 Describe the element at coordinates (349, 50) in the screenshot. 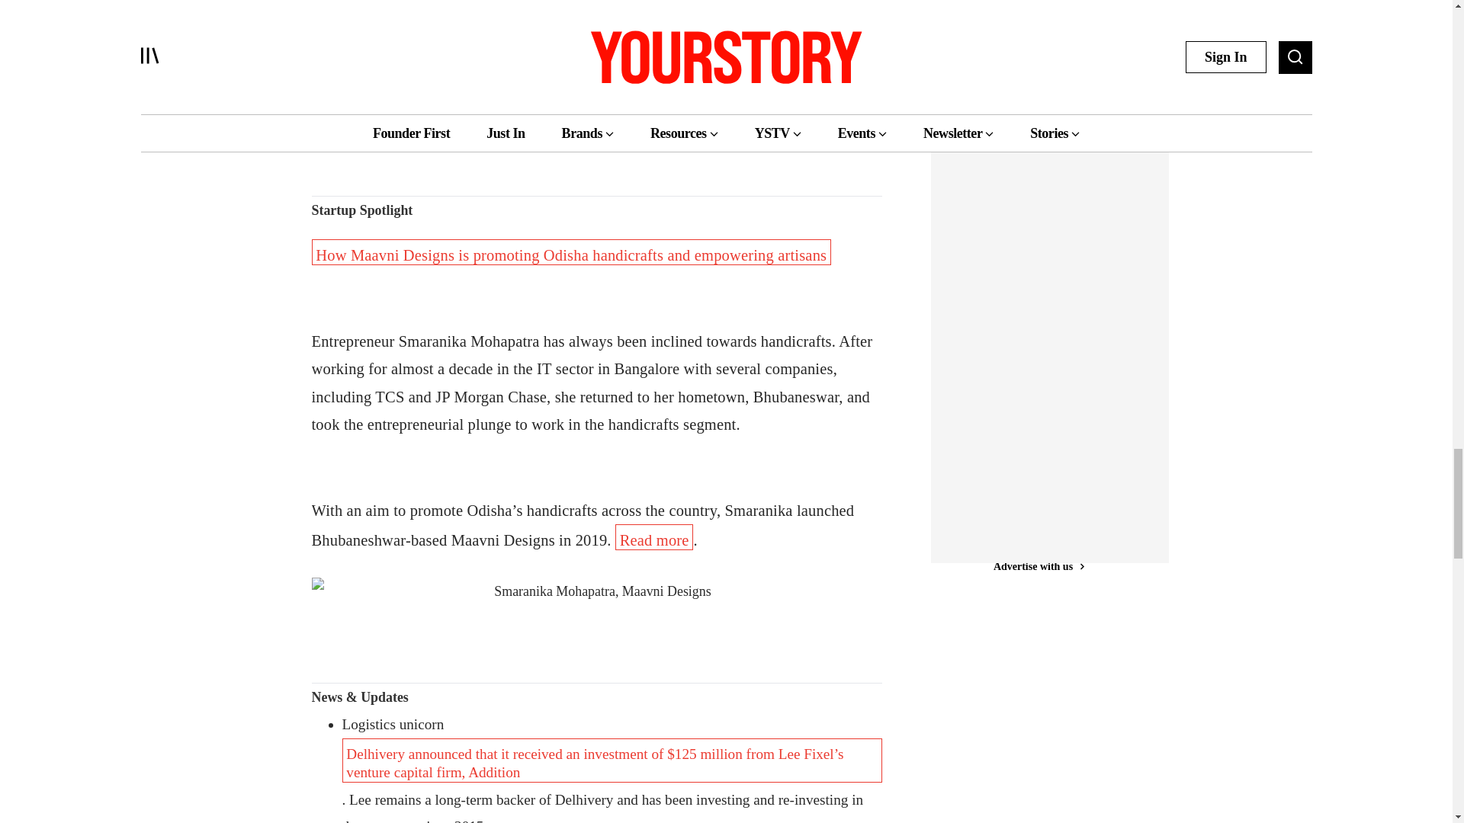

I see `Read more` at that location.